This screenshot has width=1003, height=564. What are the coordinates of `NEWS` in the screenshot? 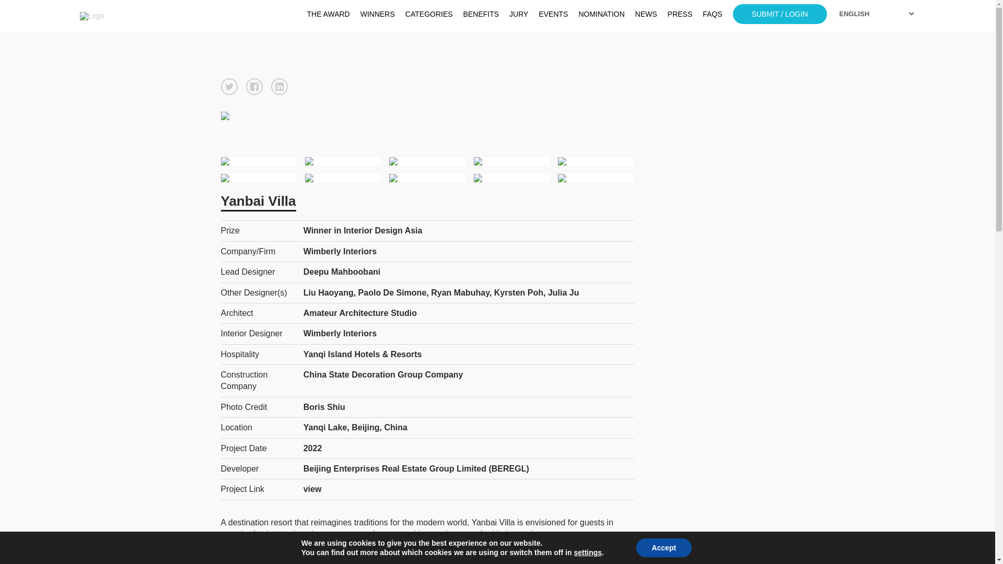 It's located at (646, 14).